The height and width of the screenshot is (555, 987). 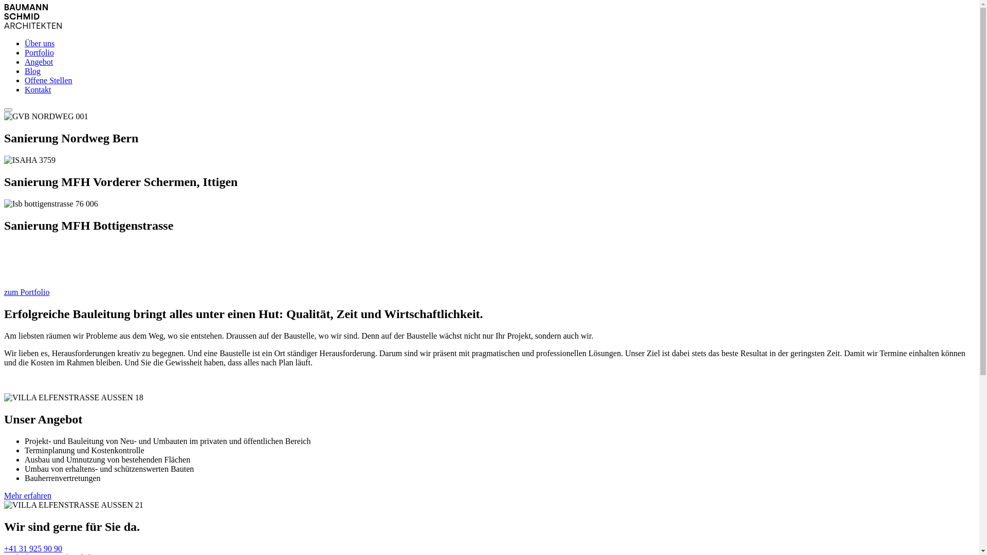 What do you see at coordinates (33, 549) in the screenshot?
I see `+41 31 925 90 90` at bounding box center [33, 549].